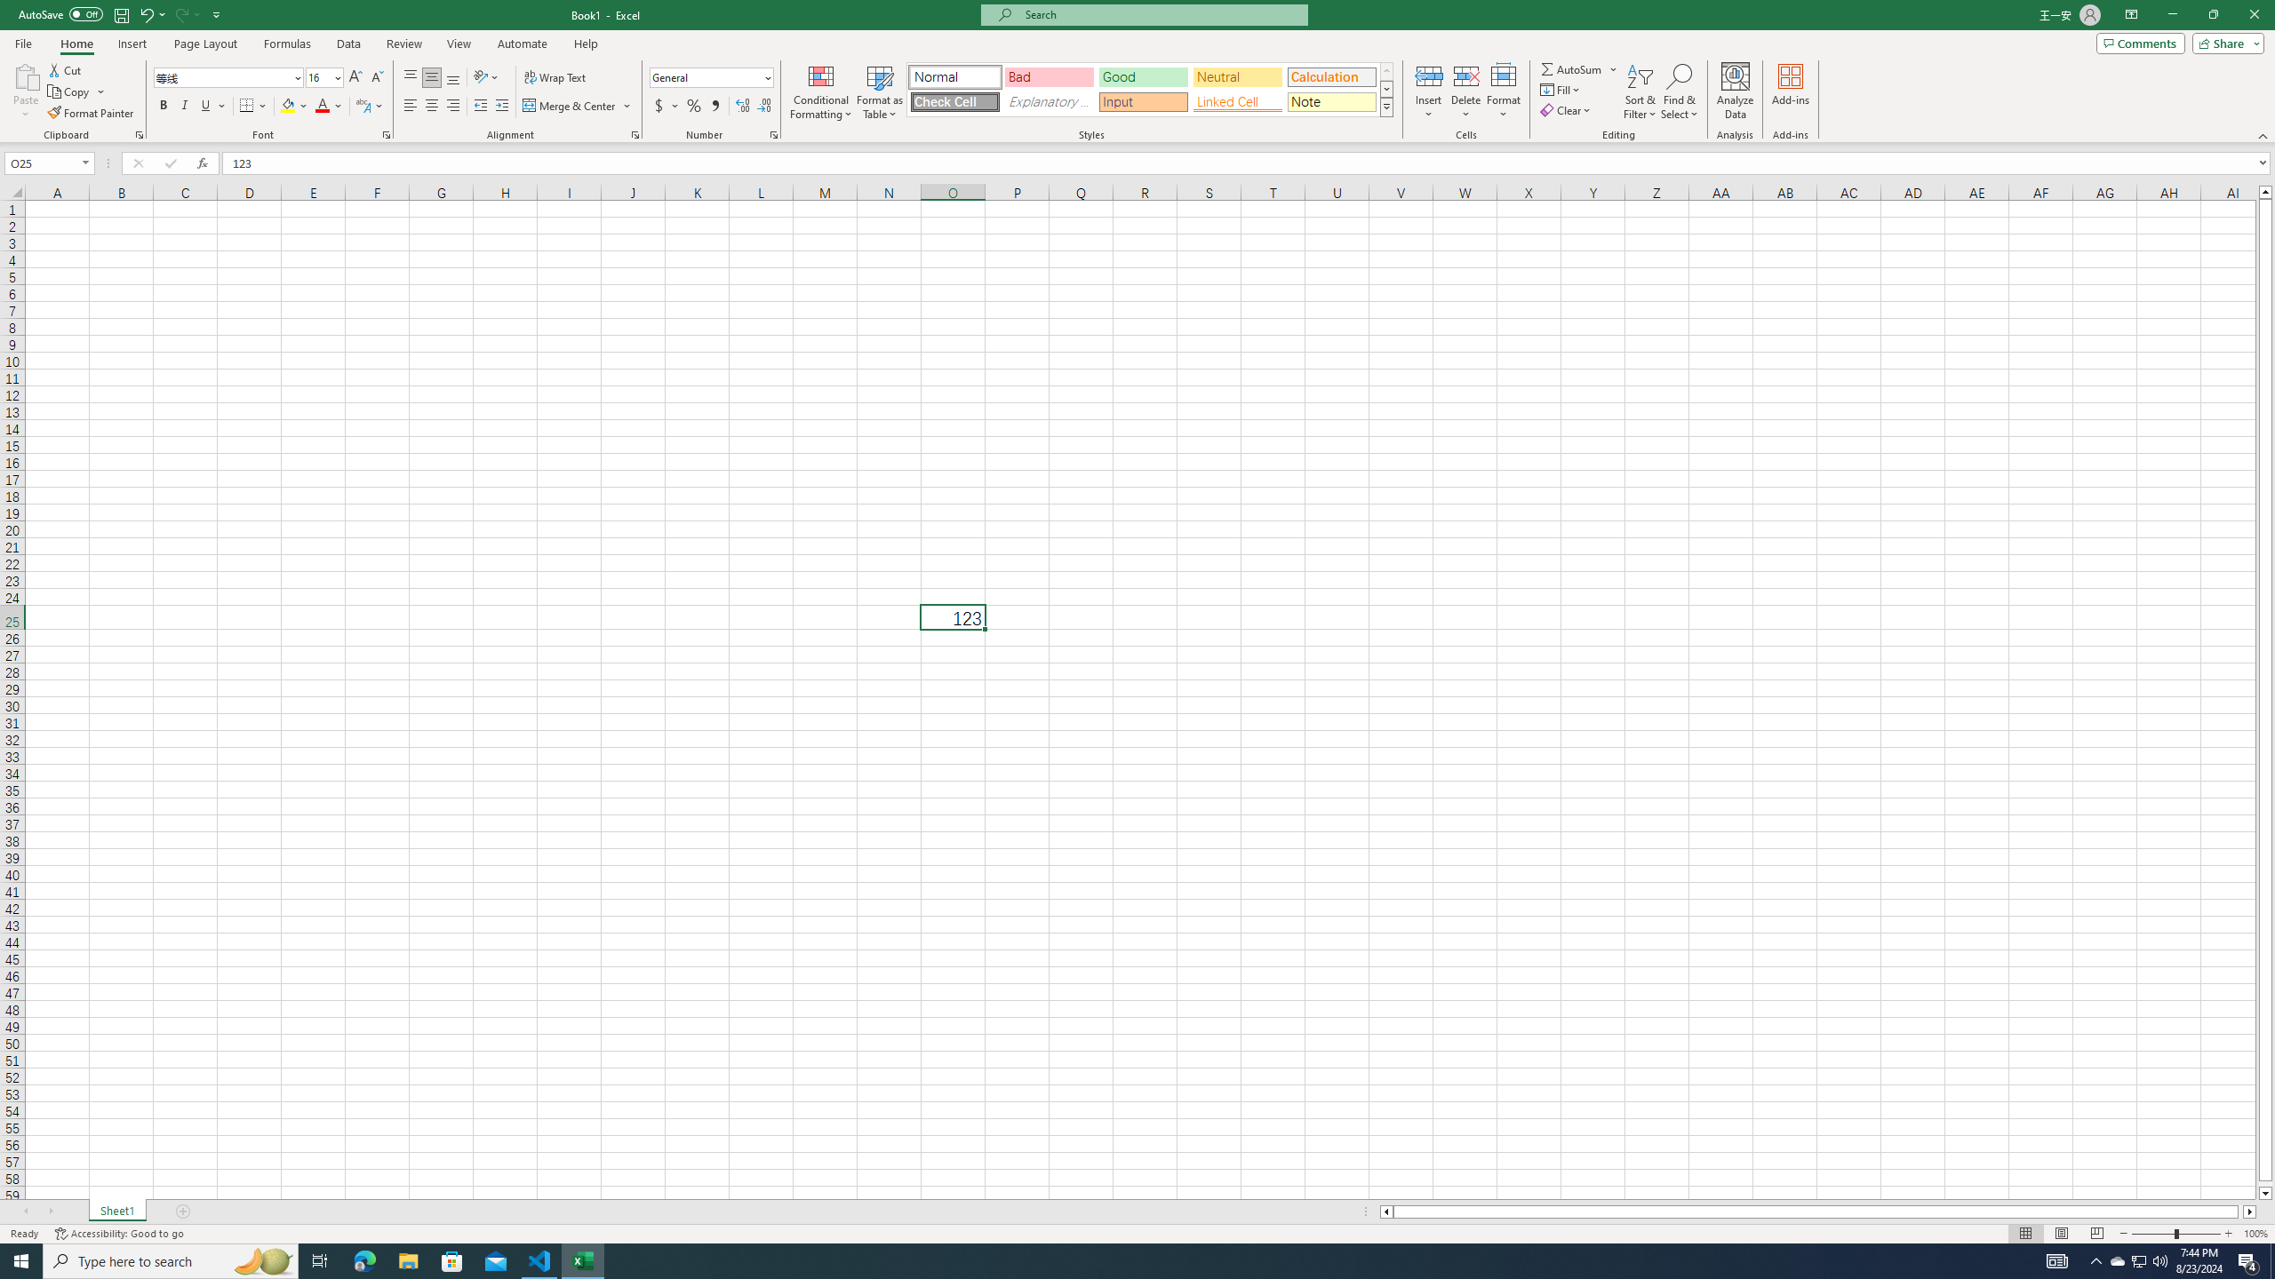 This screenshot has width=2275, height=1279. What do you see at coordinates (1580, 69) in the screenshot?
I see `AutoSum` at bounding box center [1580, 69].